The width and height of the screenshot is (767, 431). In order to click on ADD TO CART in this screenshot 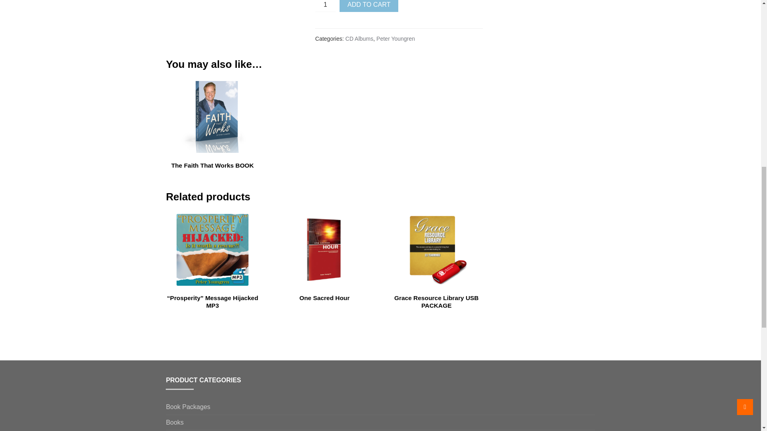, I will do `click(369, 6)`.